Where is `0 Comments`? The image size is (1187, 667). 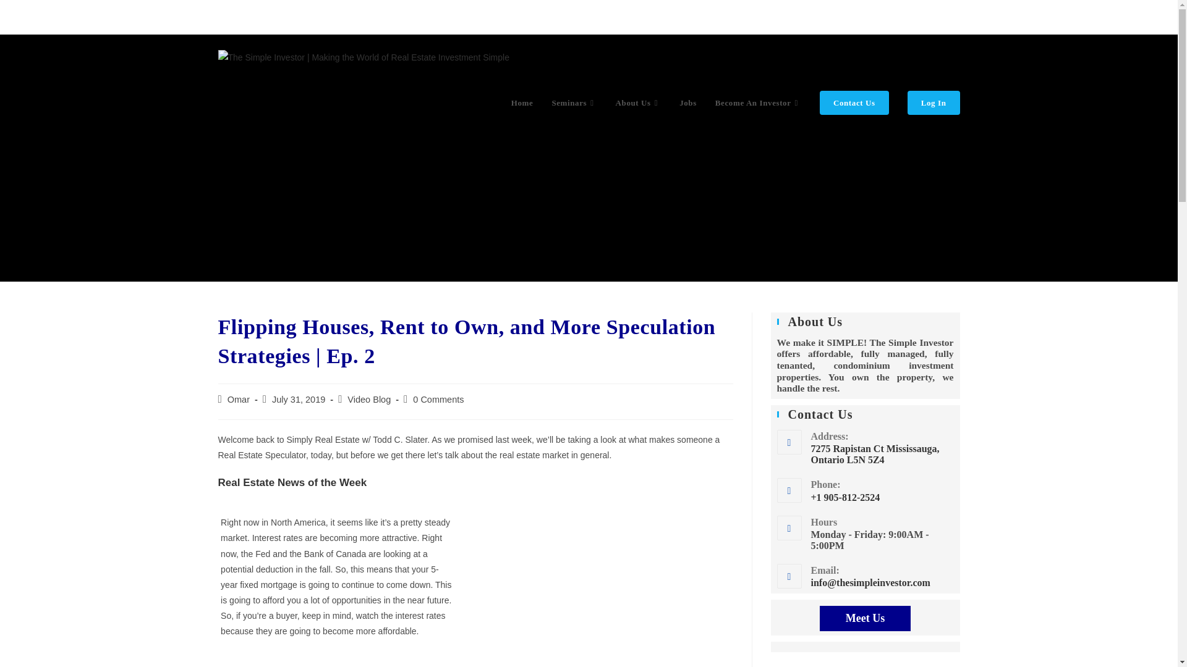
0 Comments is located at coordinates (438, 399).